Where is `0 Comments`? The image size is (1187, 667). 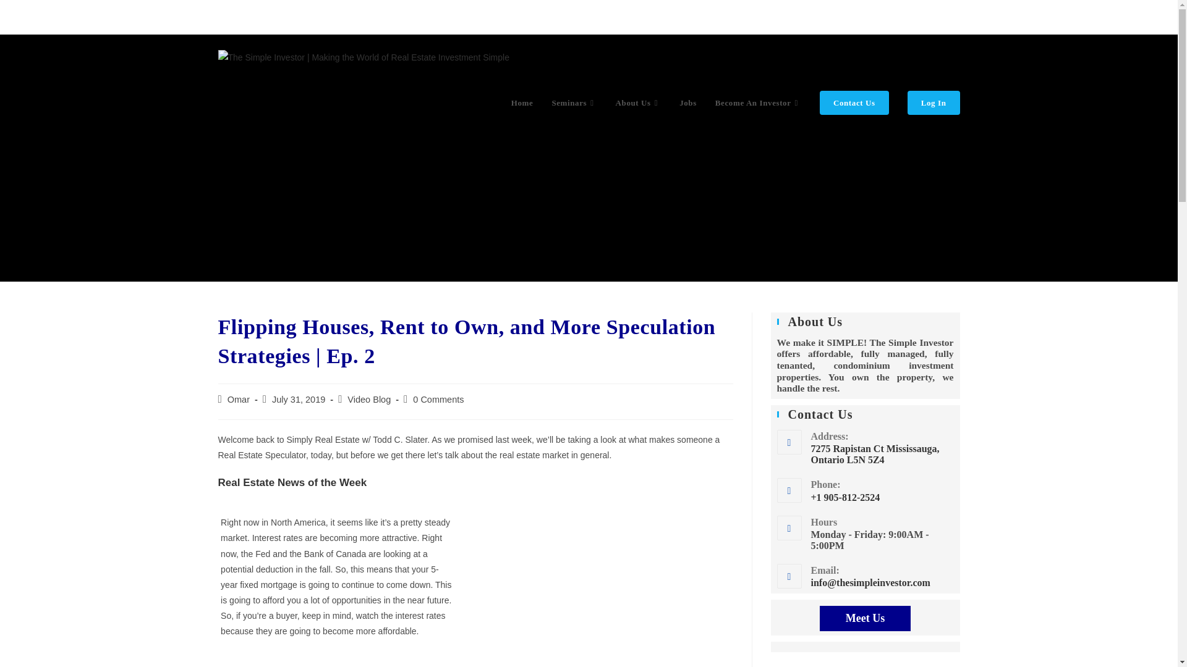
0 Comments is located at coordinates (438, 399).